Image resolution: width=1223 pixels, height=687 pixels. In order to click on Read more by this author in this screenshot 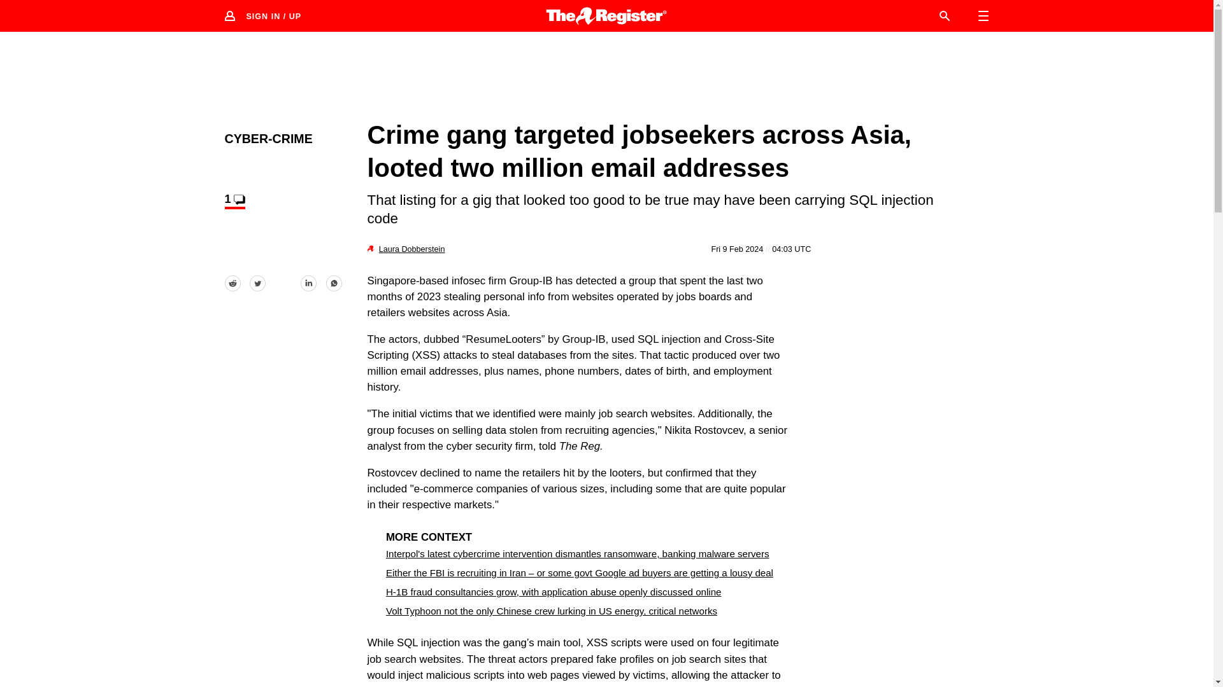, I will do `click(411, 249)`.